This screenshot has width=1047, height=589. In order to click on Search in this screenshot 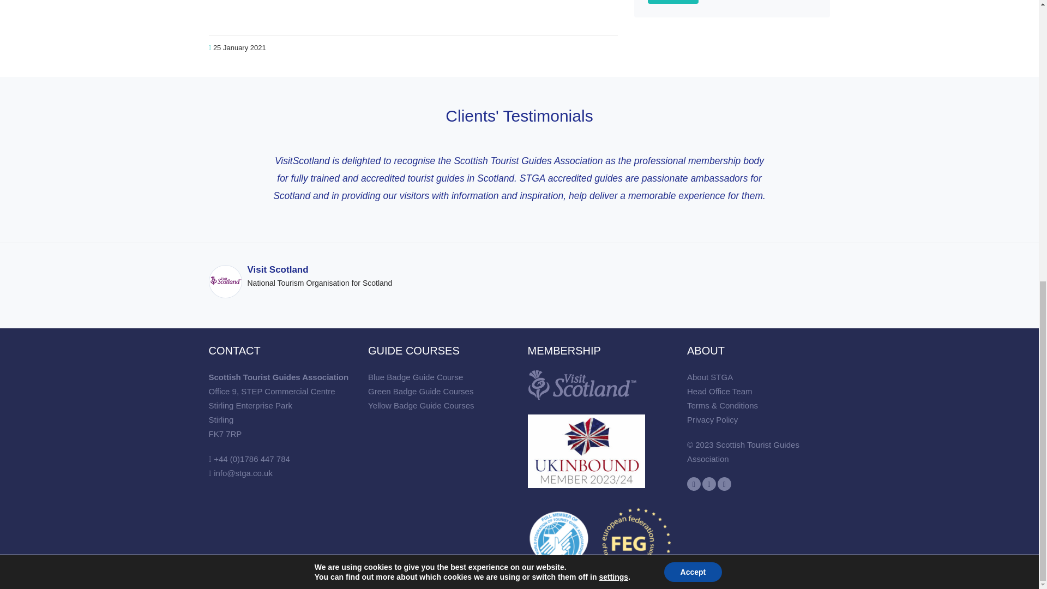, I will do `click(673, 2)`.